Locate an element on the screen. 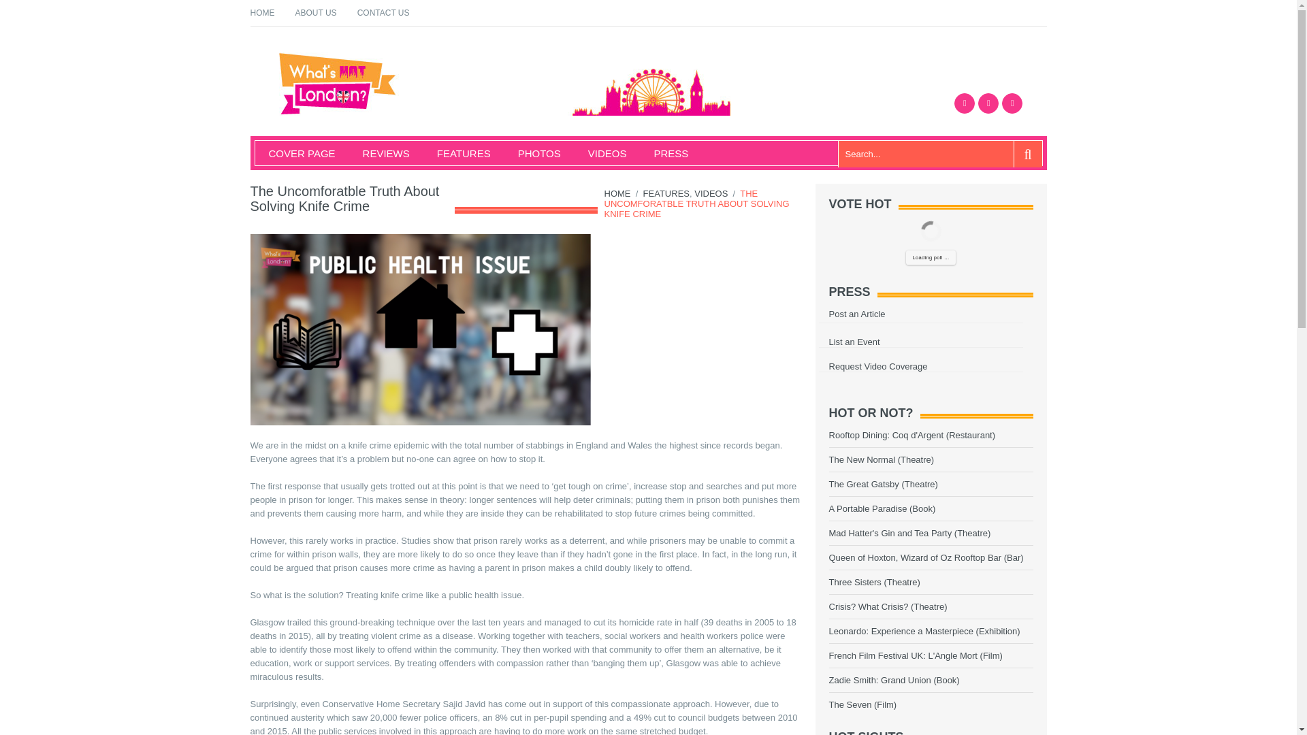 The image size is (1307, 735). 4 is located at coordinates (994, 485).